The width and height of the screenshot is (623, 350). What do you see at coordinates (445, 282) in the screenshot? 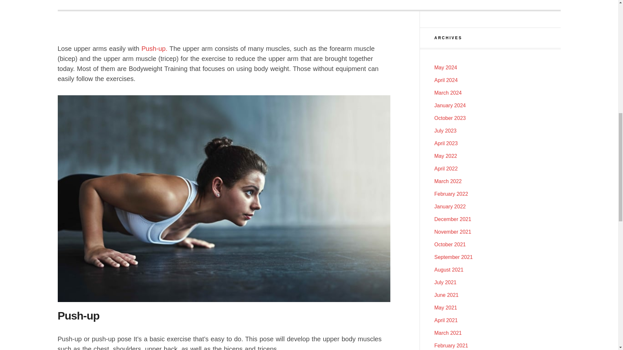
I see `July 2021` at bounding box center [445, 282].